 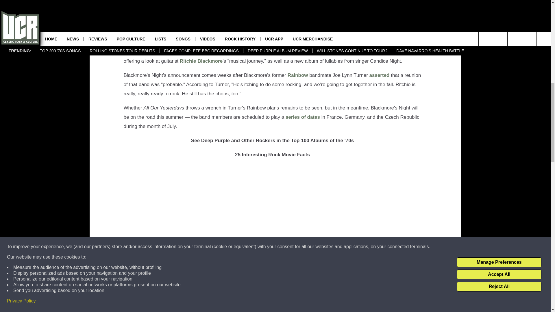 What do you see at coordinates (298, 75) in the screenshot?
I see `Rainbow` at bounding box center [298, 75].